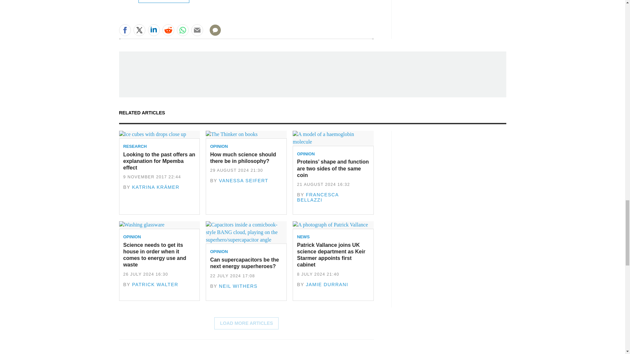  What do you see at coordinates (213, 34) in the screenshot?
I see `NO COMMENTS` at bounding box center [213, 34].